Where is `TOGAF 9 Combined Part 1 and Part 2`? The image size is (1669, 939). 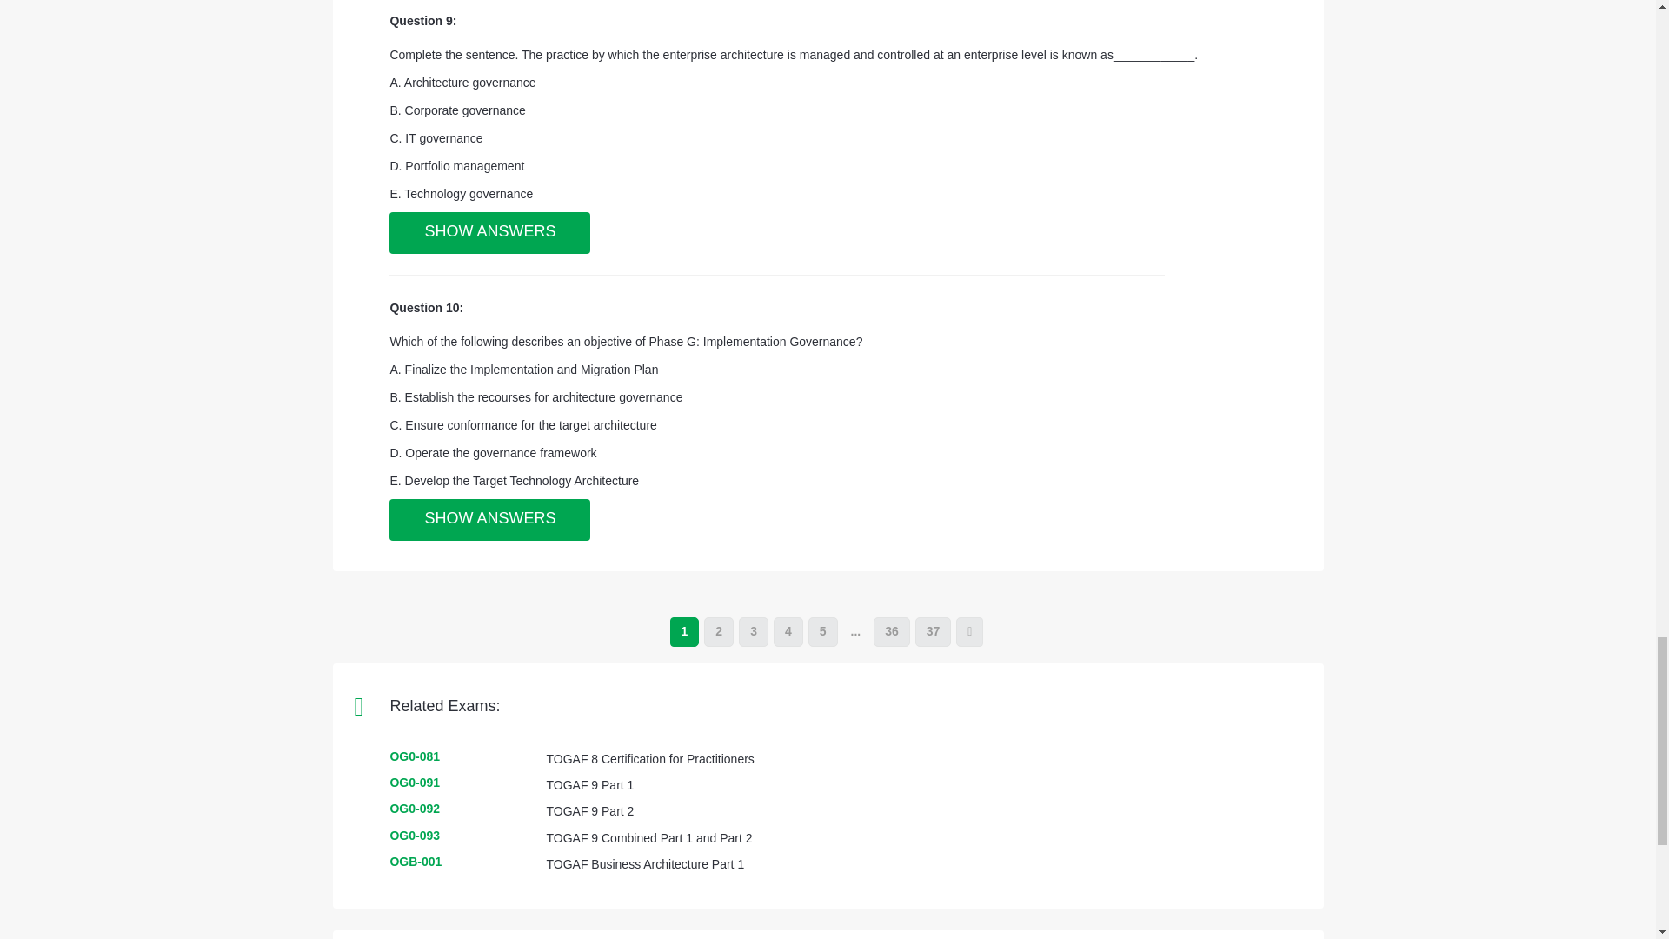 TOGAF 9 Combined Part 1 and Part 2 is located at coordinates (648, 838).